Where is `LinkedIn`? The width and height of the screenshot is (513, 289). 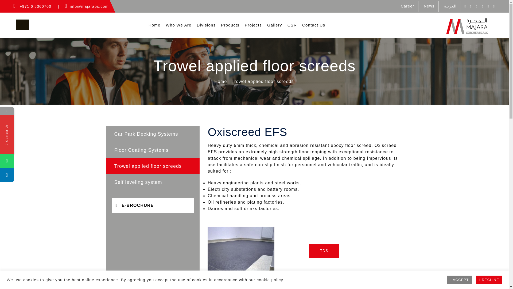
LinkedIn is located at coordinates (7, 175).